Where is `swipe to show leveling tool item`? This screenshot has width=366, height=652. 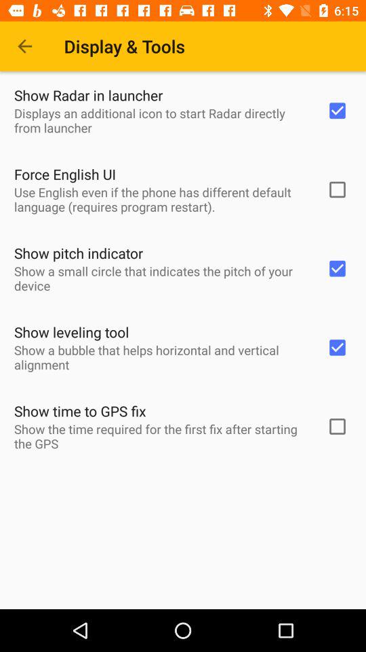
swipe to show leveling tool item is located at coordinates (72, 331).